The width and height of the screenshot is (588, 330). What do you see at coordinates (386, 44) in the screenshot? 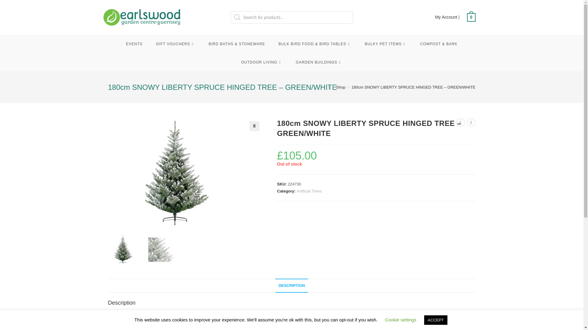
I see `BULKY PET ITEMS` at bounding box center [386, 44].